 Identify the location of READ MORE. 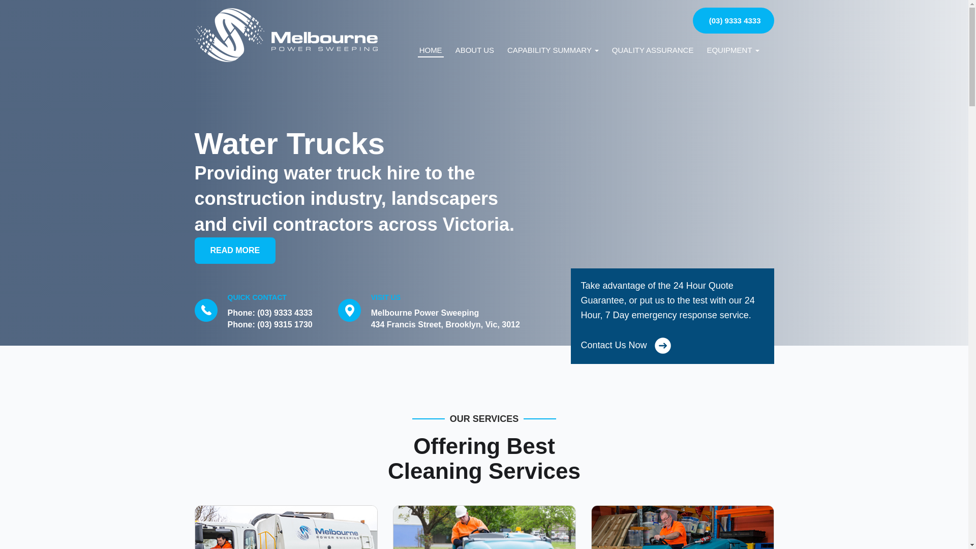
(235, 251).